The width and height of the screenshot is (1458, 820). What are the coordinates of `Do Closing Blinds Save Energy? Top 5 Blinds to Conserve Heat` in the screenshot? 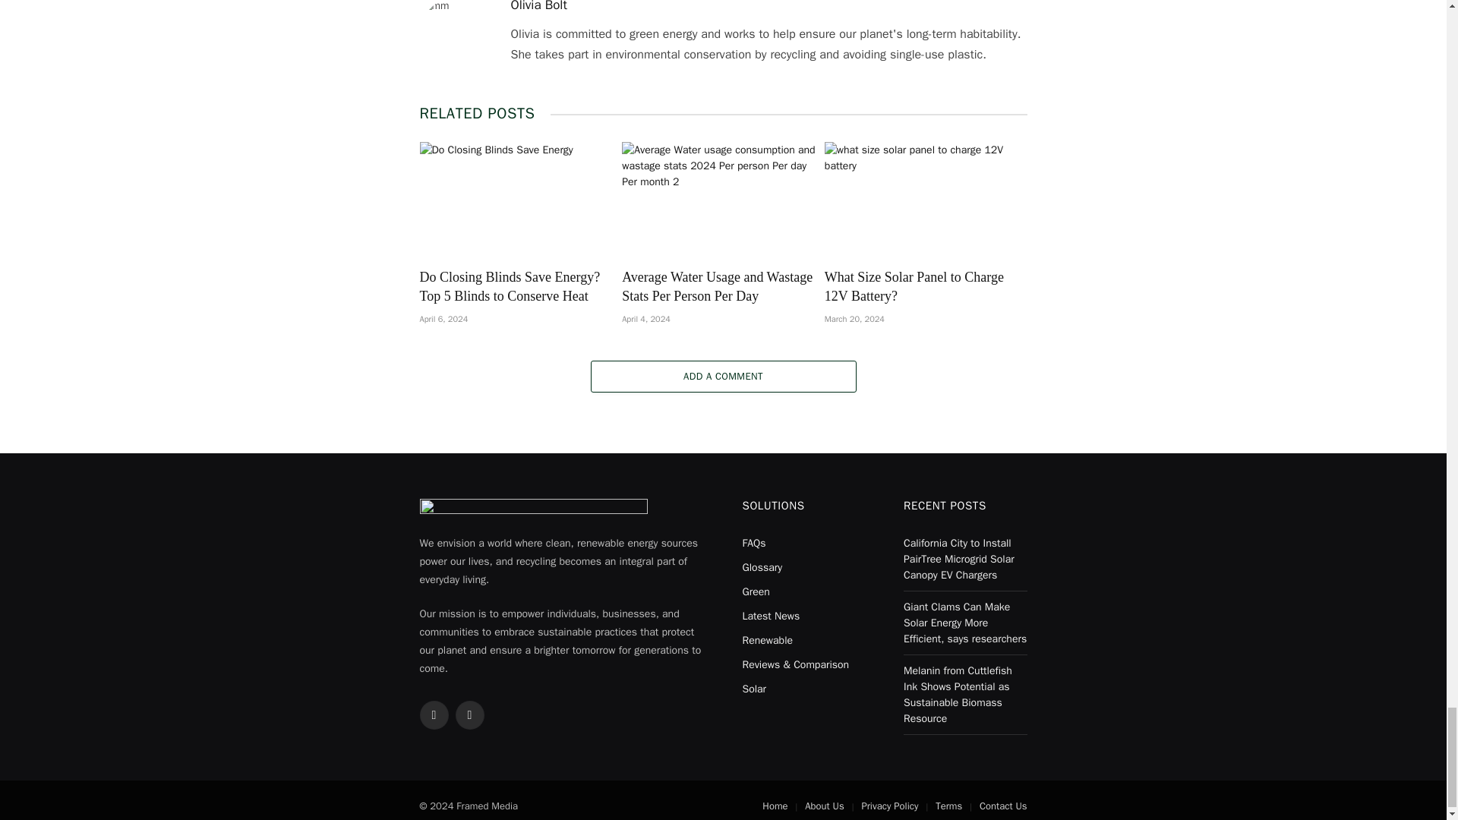 It's located at (521, 198).